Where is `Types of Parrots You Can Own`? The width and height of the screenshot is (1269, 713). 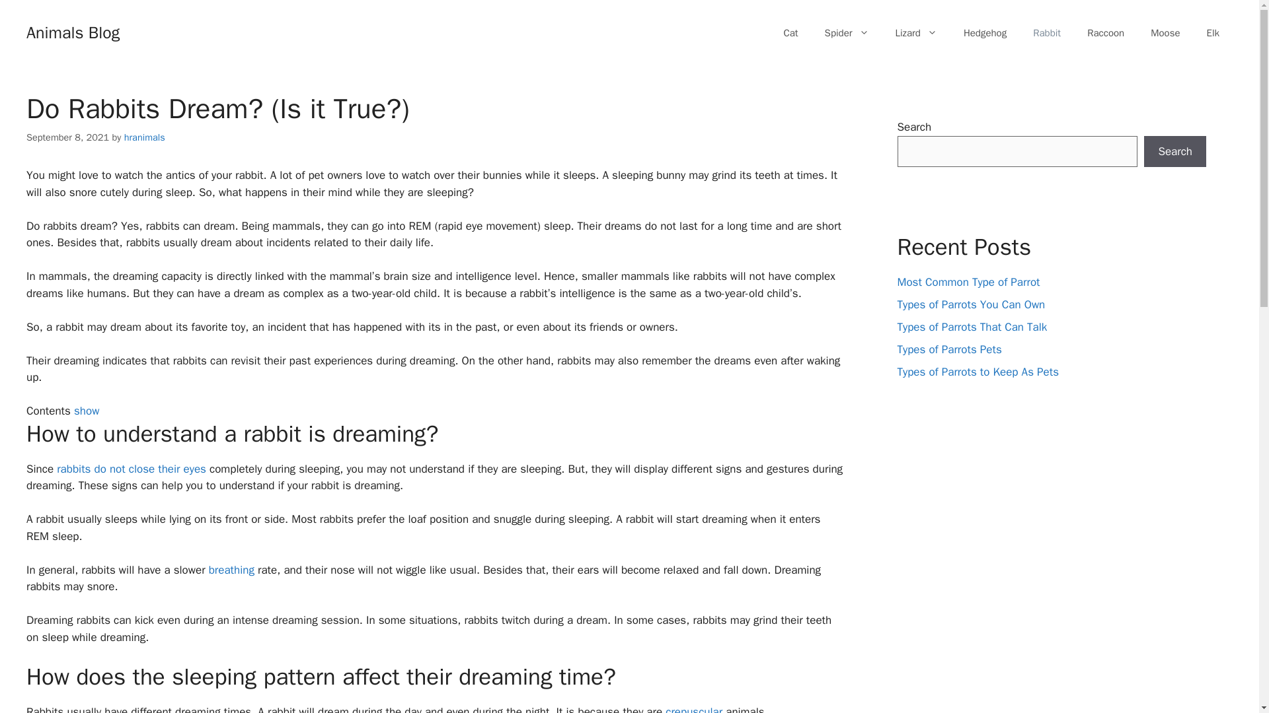 Types of Parrots You Can Own is located at coordinates (972, 304).